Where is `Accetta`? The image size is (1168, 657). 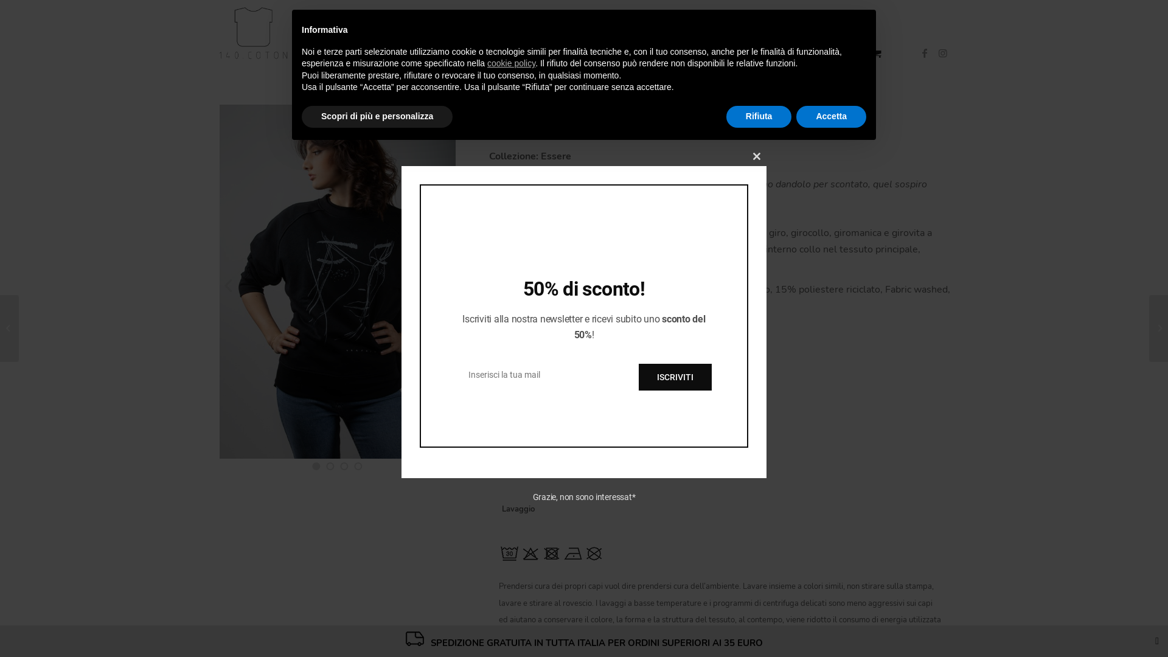 Accetta is located at coordinates (831, 117).